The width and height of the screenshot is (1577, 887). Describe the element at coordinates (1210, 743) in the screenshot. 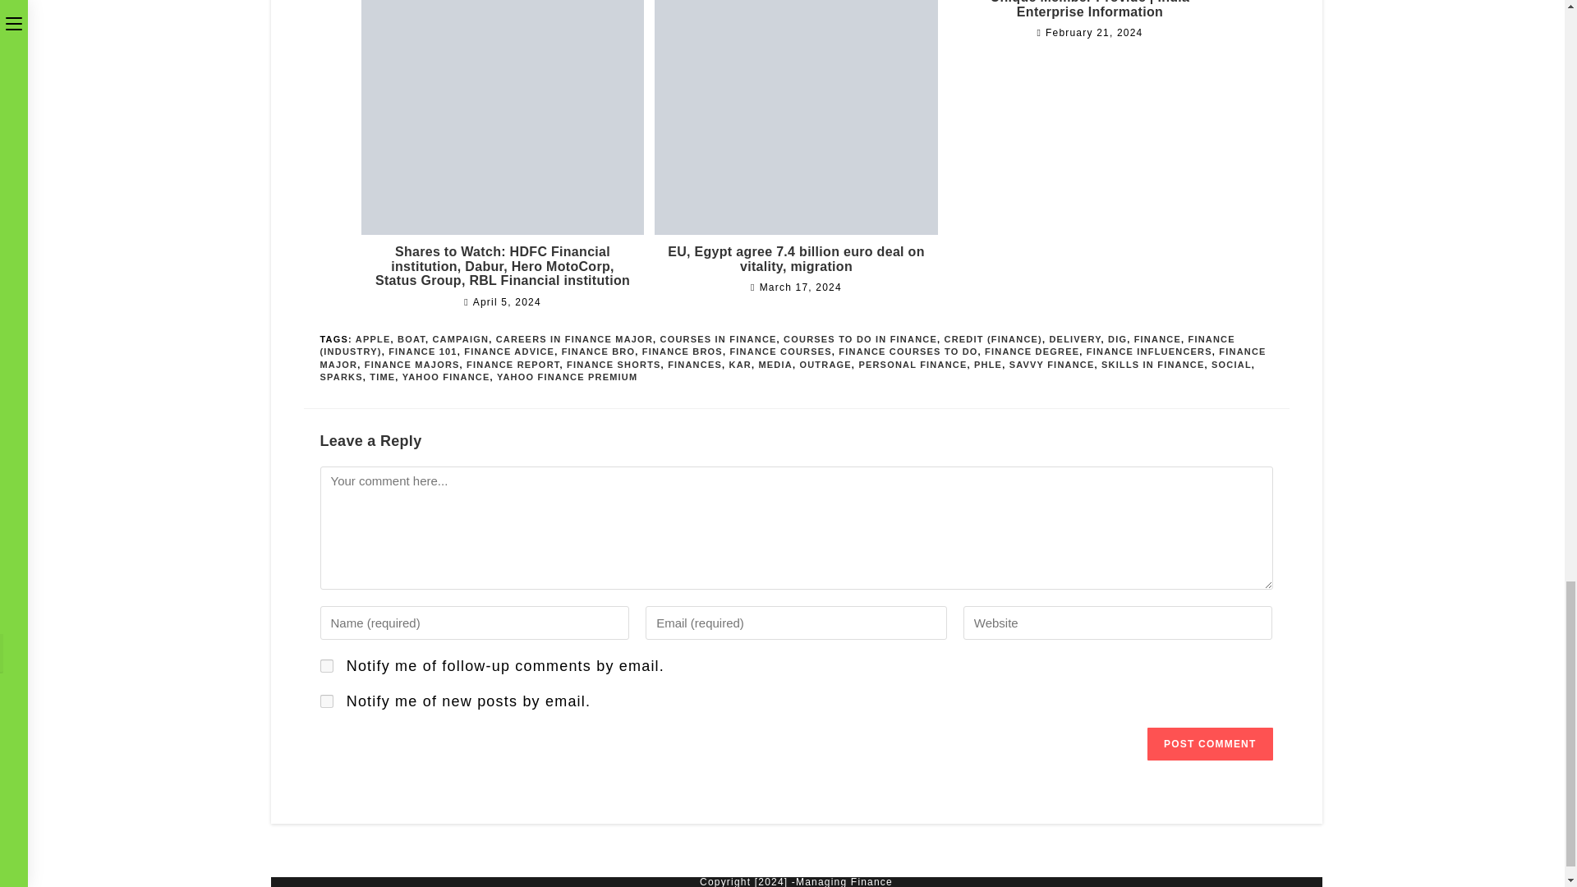

I see `Post Comment` at that location.